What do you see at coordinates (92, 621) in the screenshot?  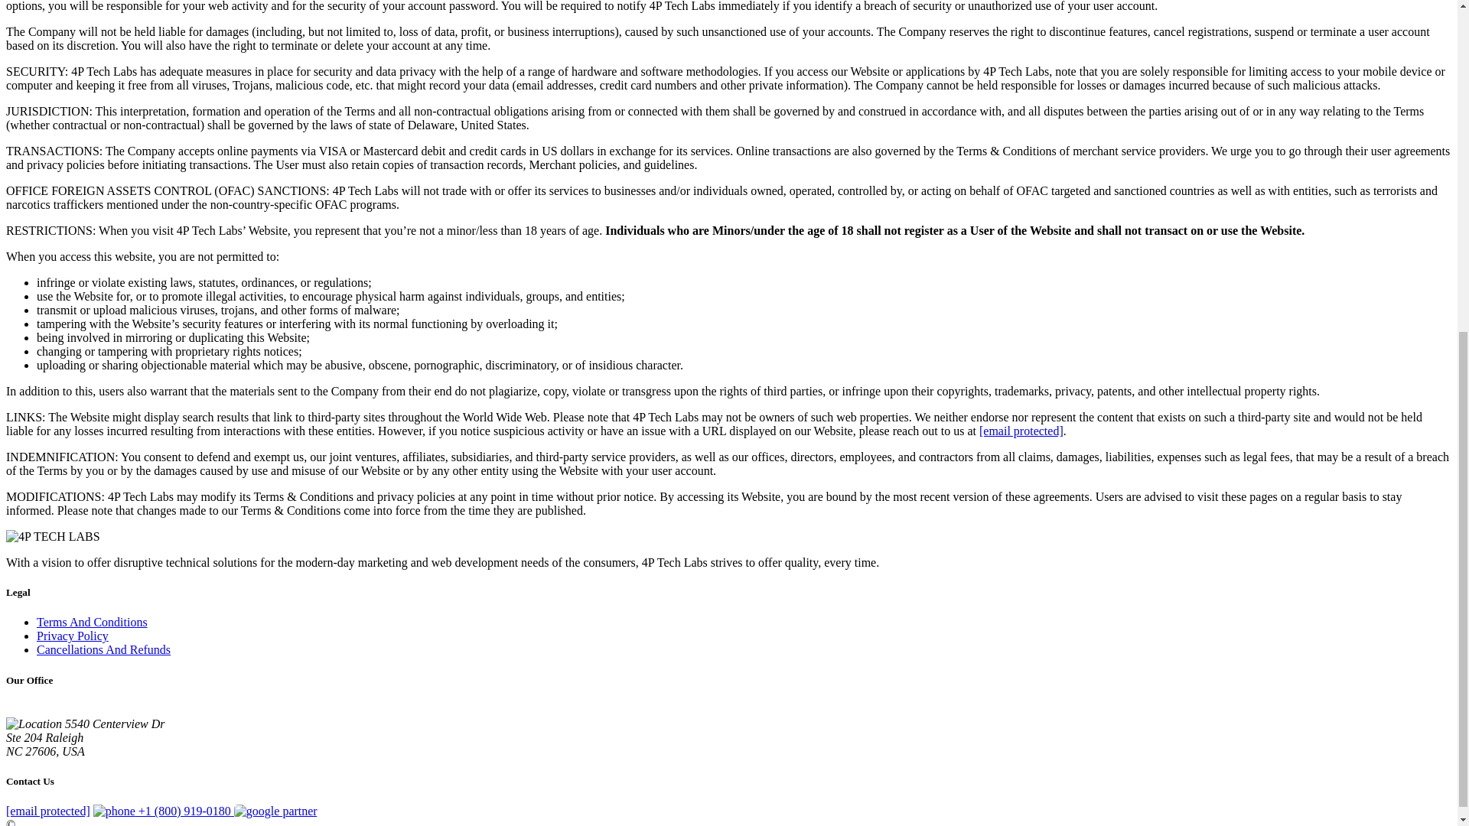 I see `Terms And Conditions` at bounding box center [92, 621].